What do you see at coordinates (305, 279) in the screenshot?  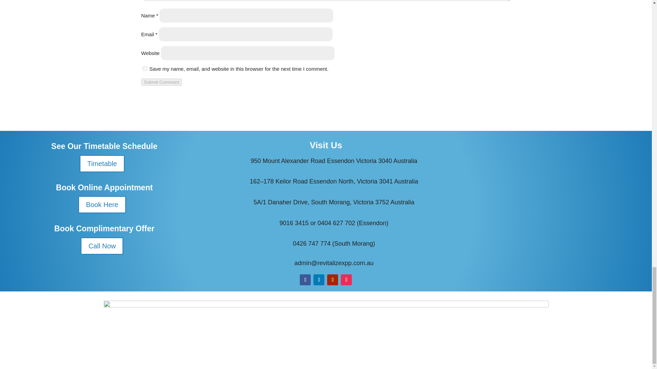 I see `Follow on Facebook` at bounding box center [305, 279].